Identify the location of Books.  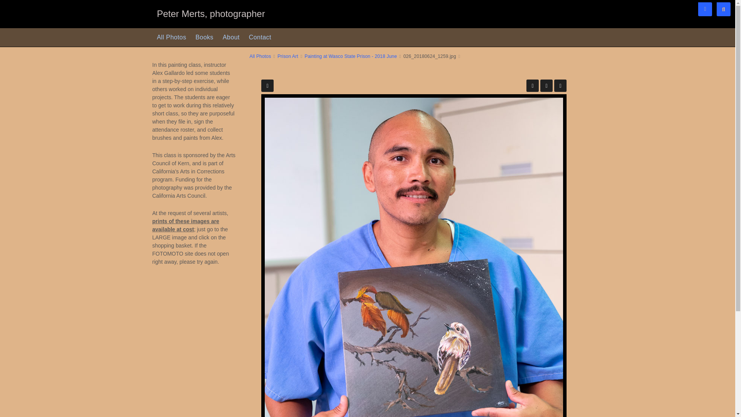
(205, 37).